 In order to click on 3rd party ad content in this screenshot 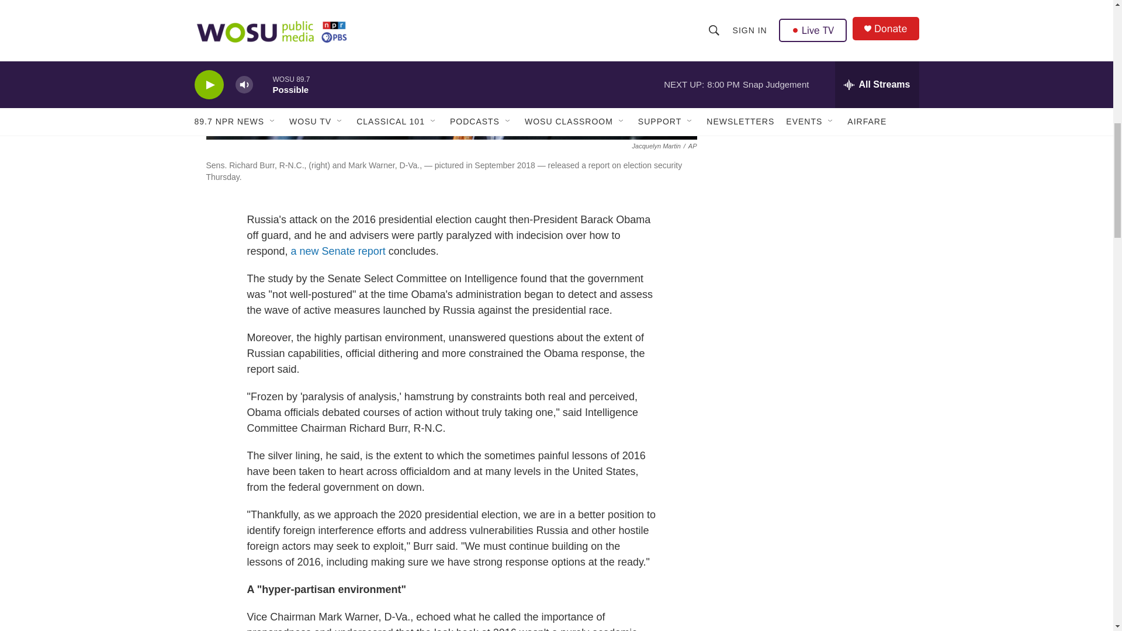, I will do `click(819, 44)`.